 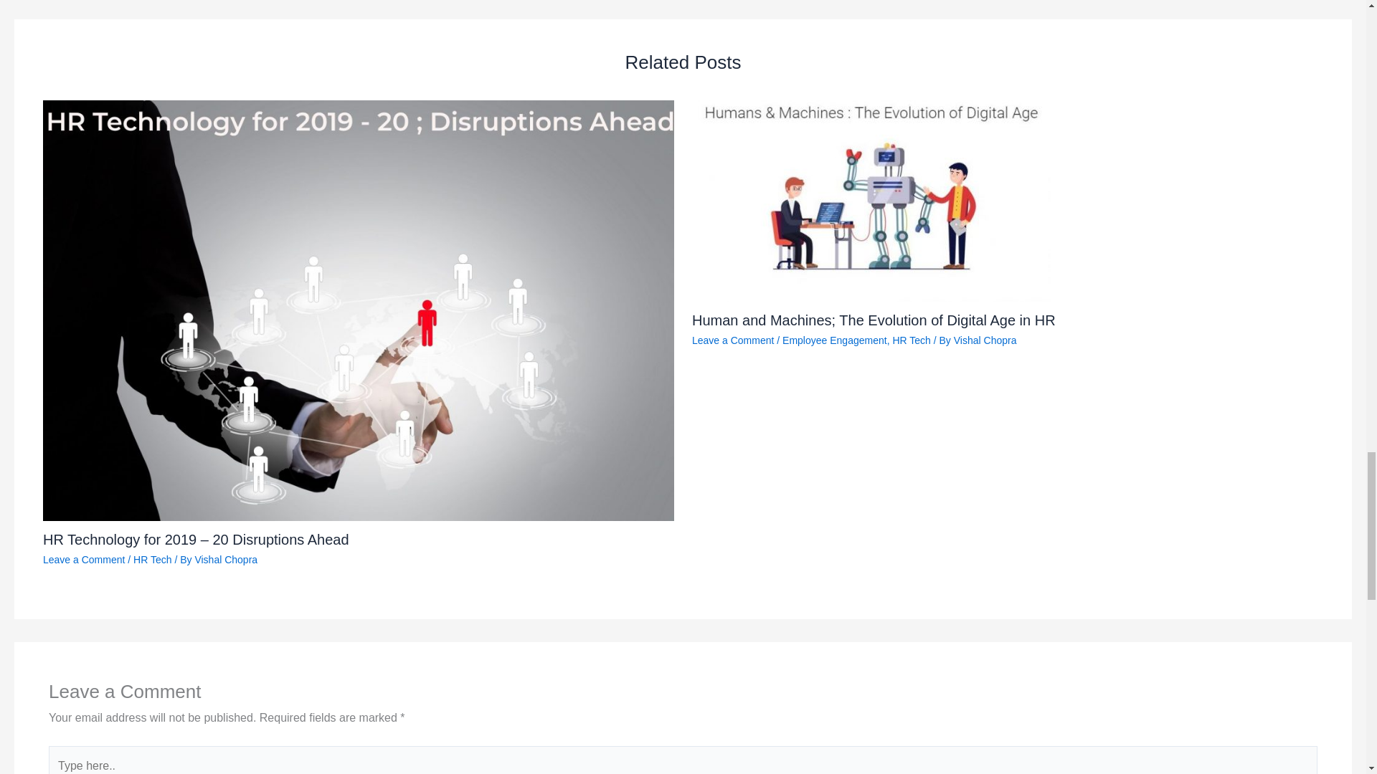 I want to click on Human and Machines; The Evolution of Digital Age in HR, so click(x=874, y=320).